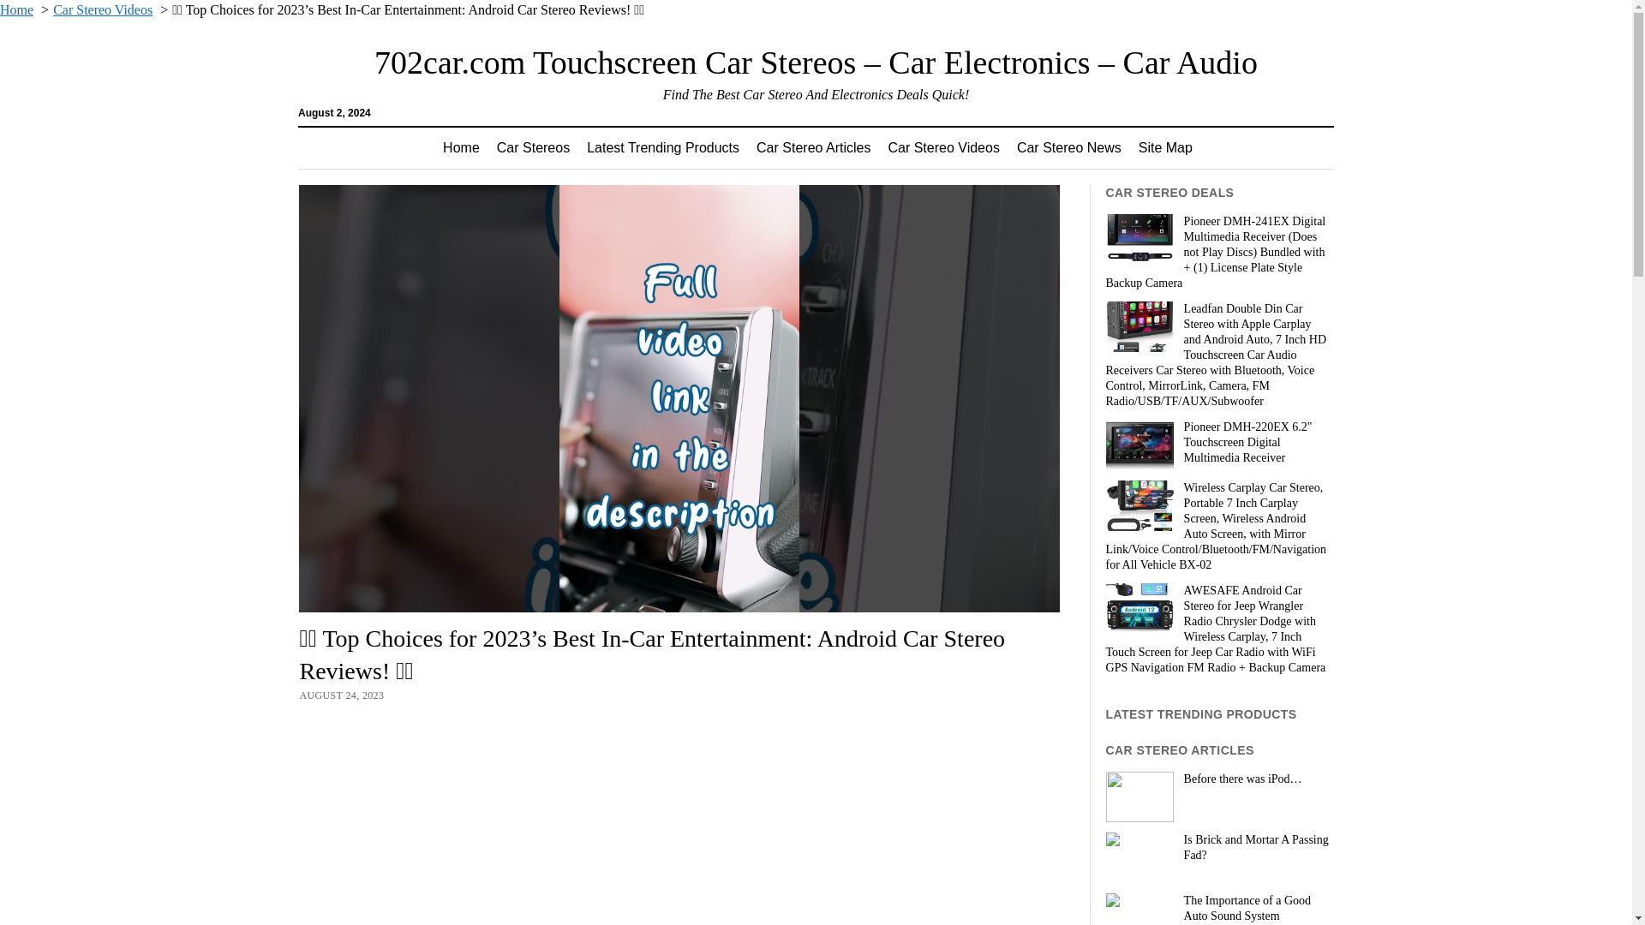  What do you see at coordinates (103, 10) in the screenshot?
I see `Car Stereo Videos` at bounding box center [103, 10].